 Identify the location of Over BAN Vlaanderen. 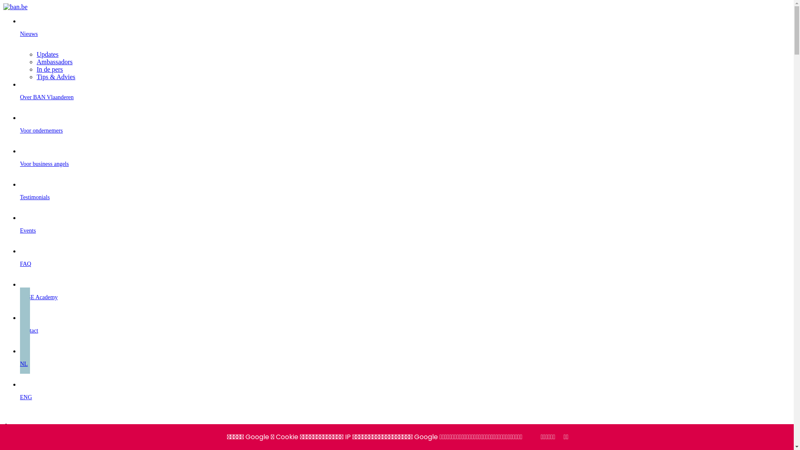
(405, 97).